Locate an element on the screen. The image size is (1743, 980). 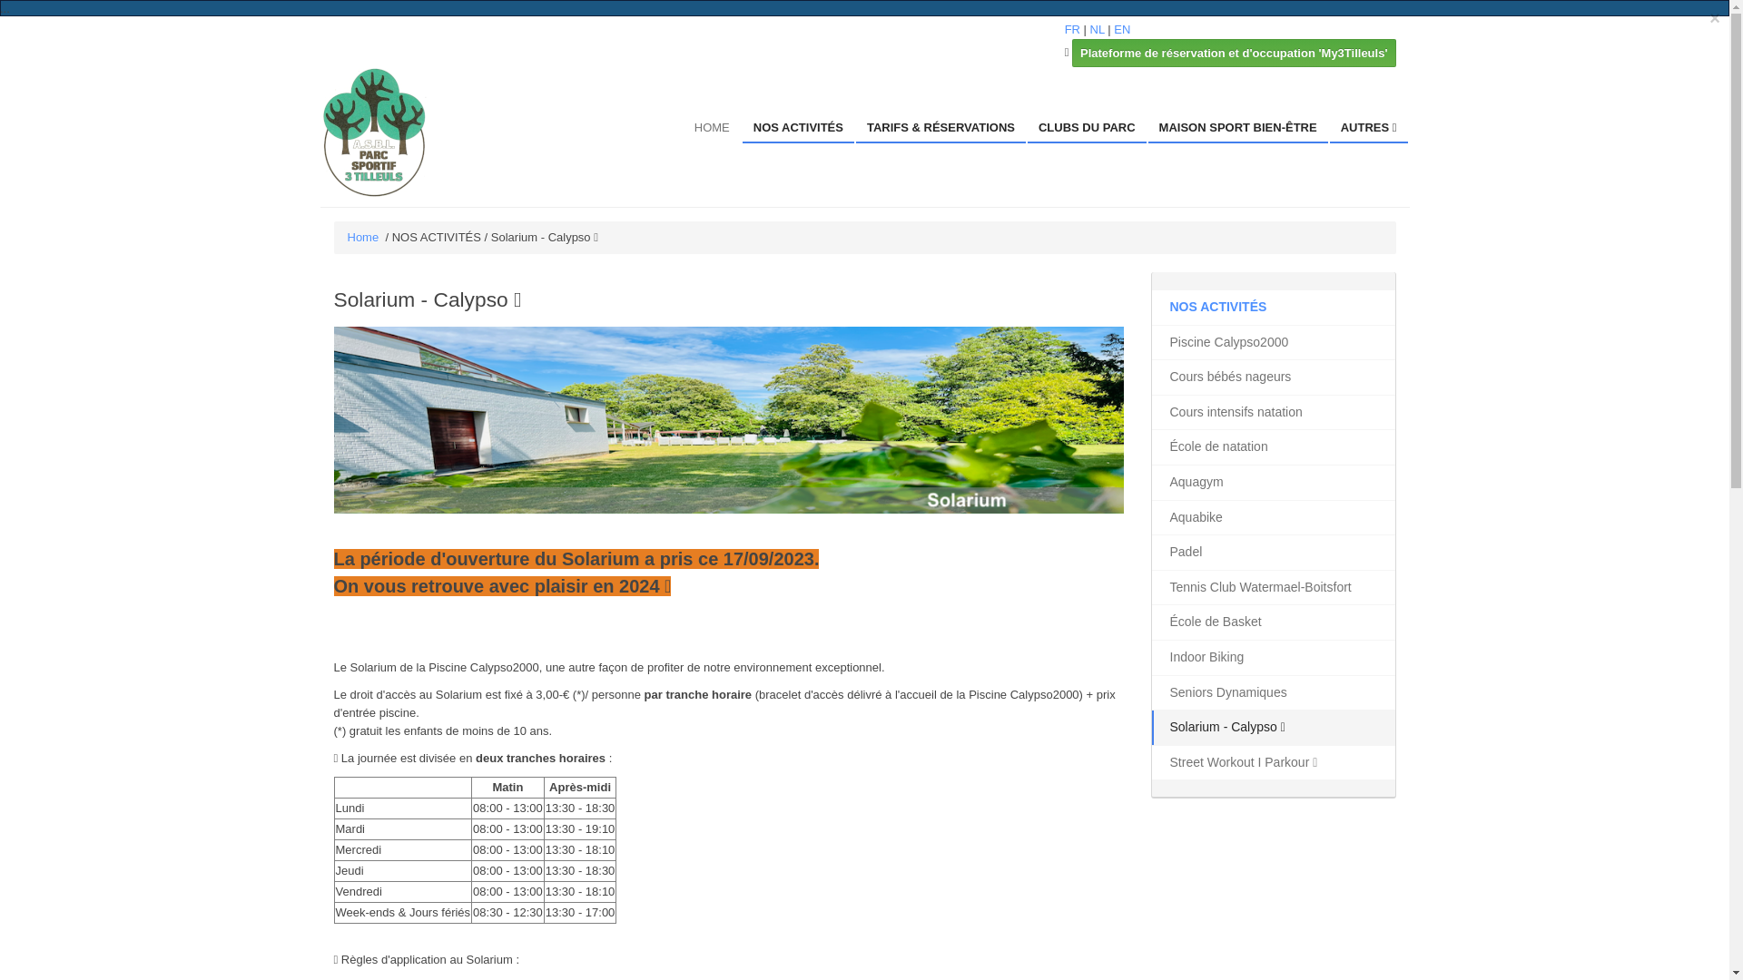
Aquabike is located at coordinates (1273, 518).